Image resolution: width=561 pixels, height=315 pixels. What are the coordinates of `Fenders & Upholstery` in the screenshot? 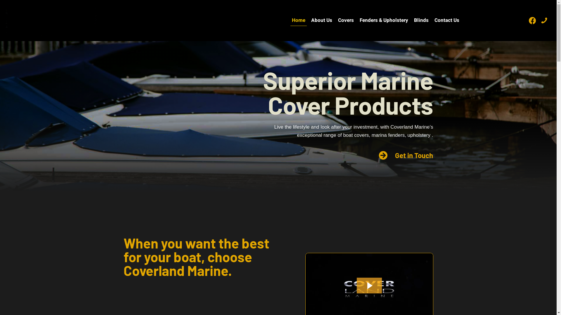 It's located at (384, 20).